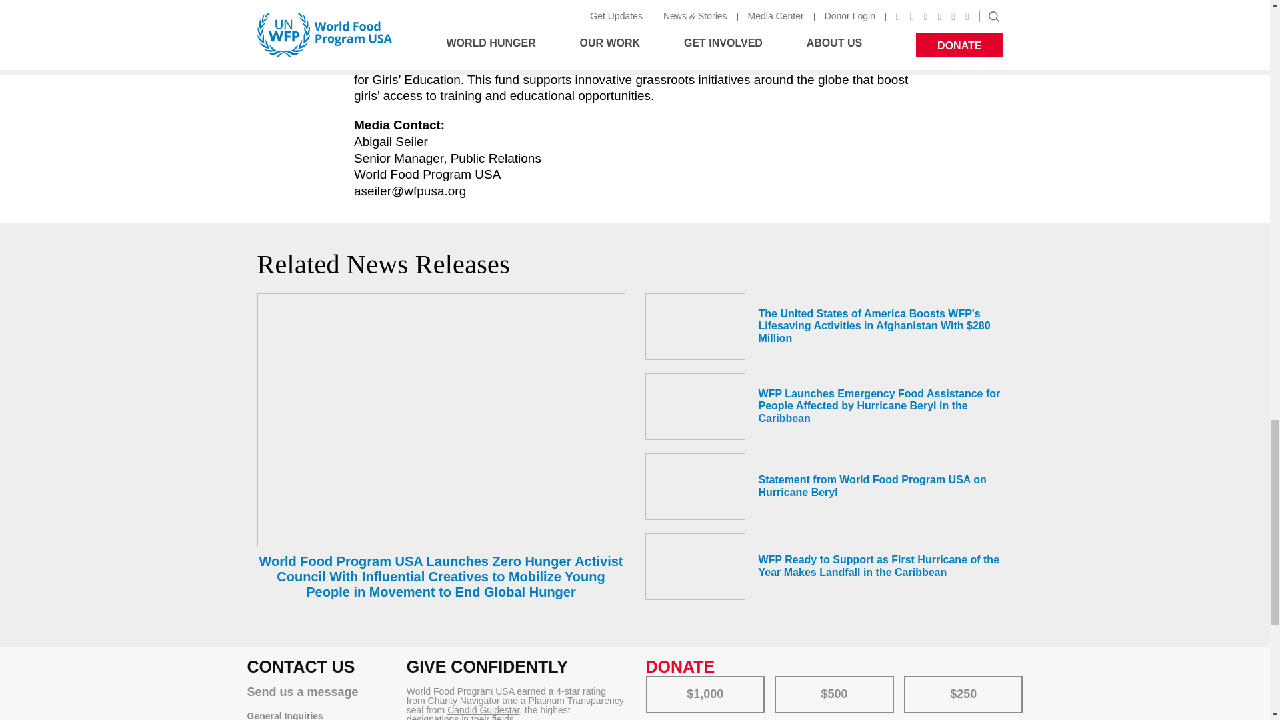  I want to click on 500, so click(784, 680).